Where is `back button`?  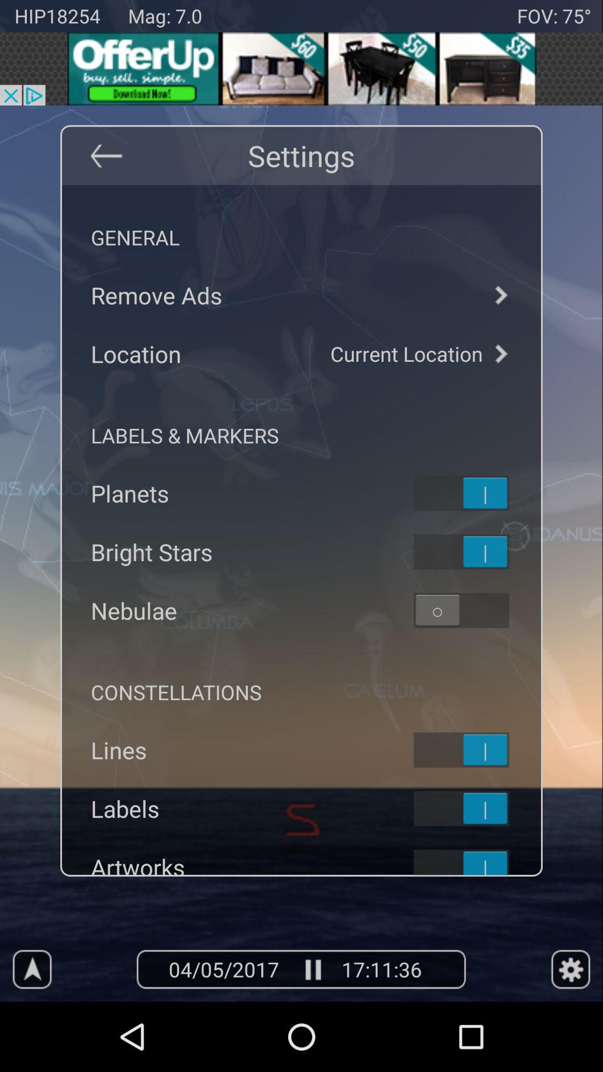
back button is located at coordinates (105, 155).